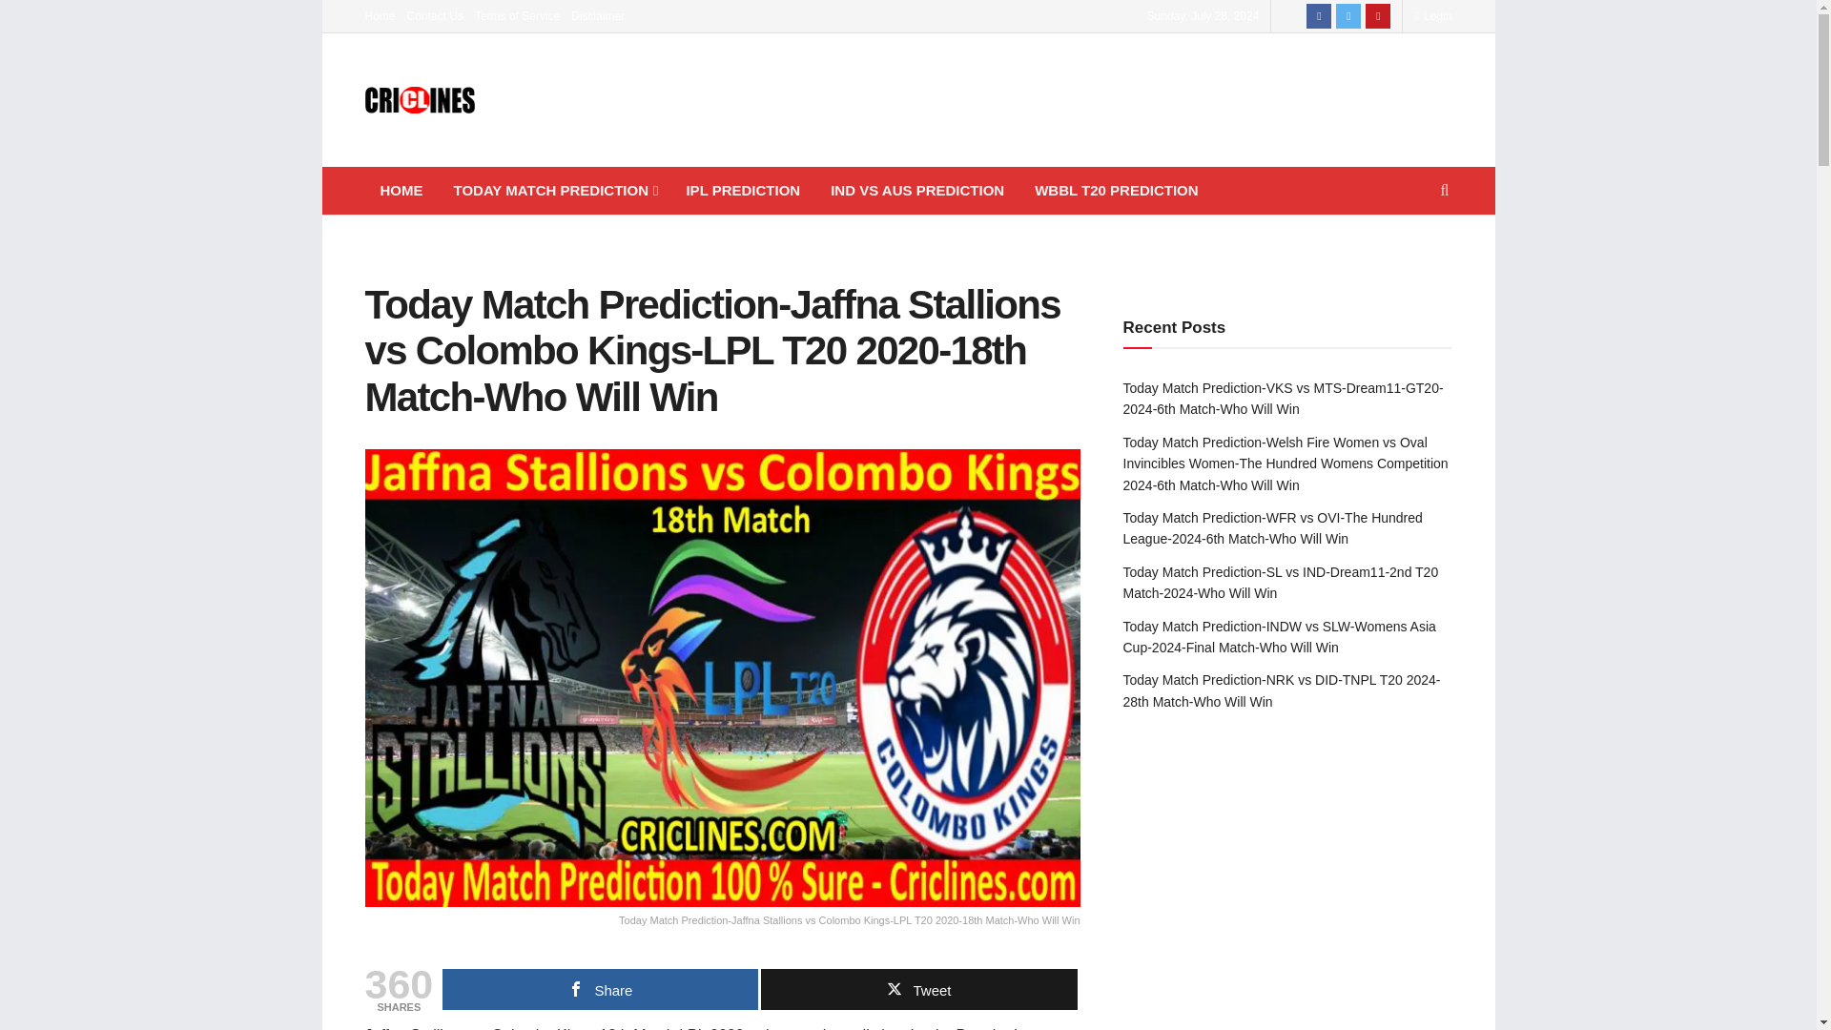 The height and width of the screenshot is (1030, 1831). What do you see at coordinates (380, 15) in the screenshot?
I see `Home` at bounding box center [380, 15].